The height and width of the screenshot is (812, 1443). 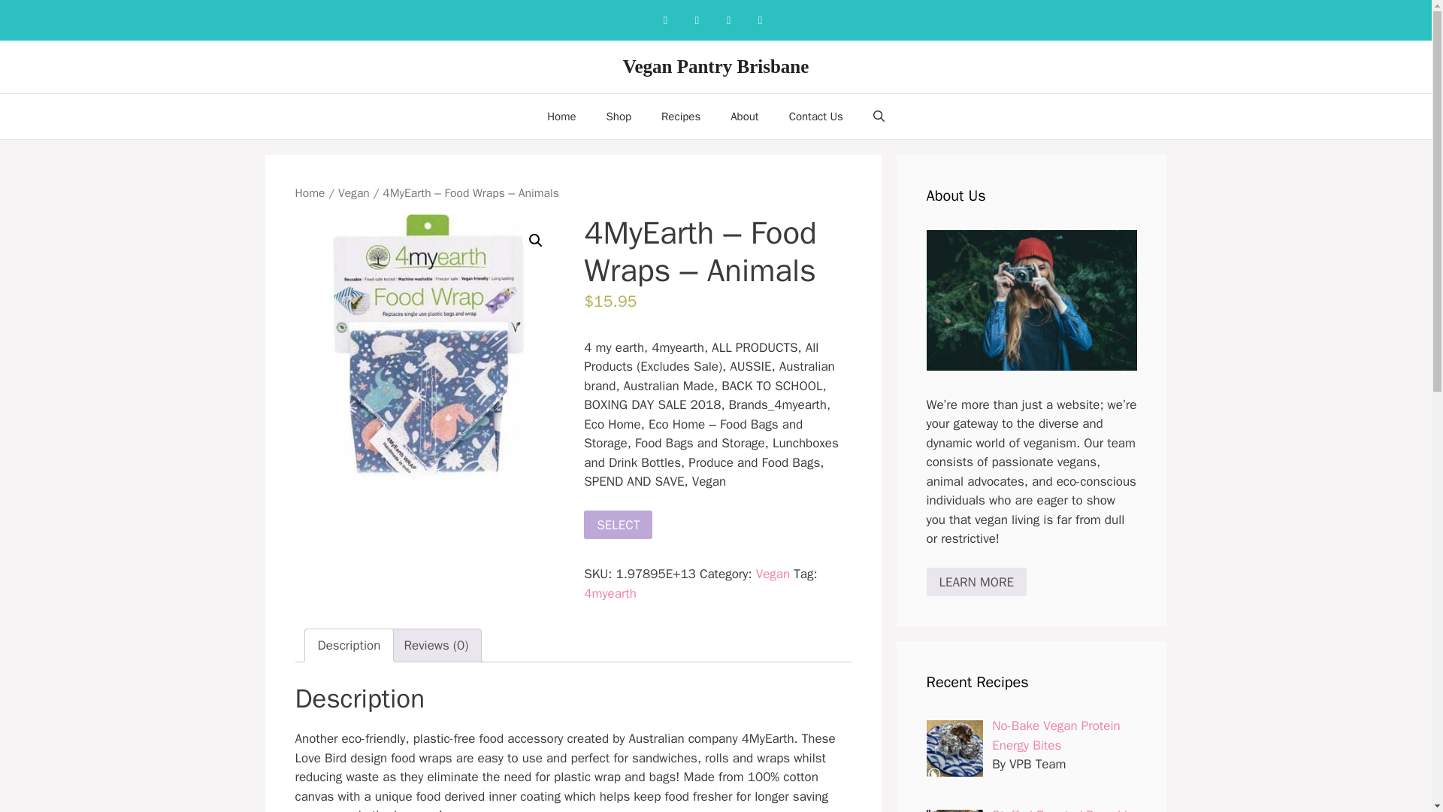 I want to click on No-Bake Vegan Protein Energy Bites, so click(x=1055, y=735).